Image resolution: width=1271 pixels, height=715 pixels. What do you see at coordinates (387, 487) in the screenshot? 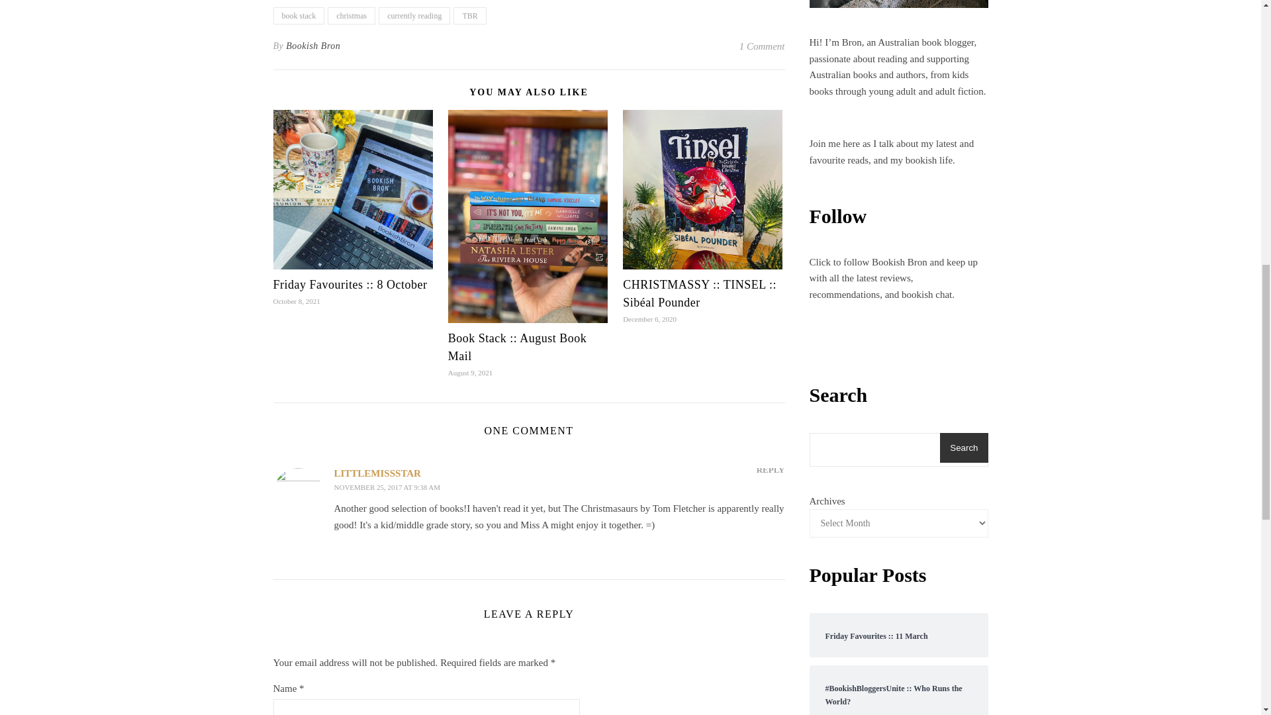
I see `NOVEMBER 25, 2017 AT 9:38 AM` at bounding box center [387, 487].